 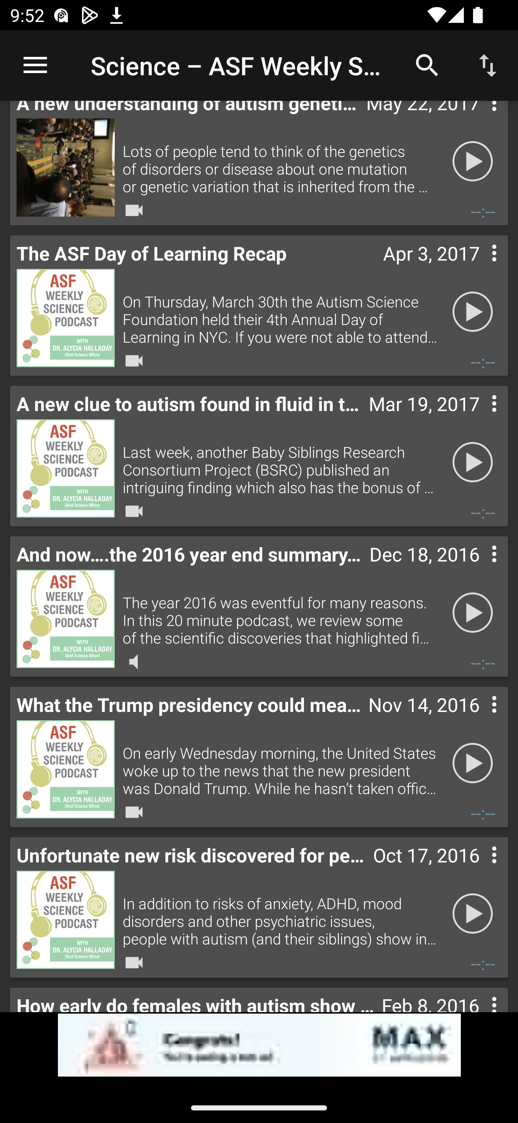 I want to click on Contextual menu, so click(x=478, y=268).